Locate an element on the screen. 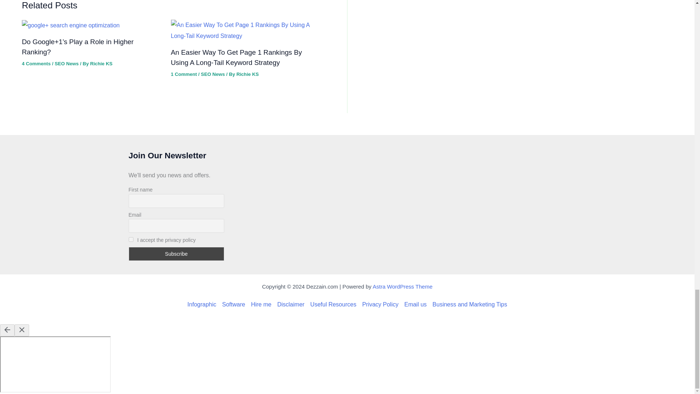  on is located at coordinates (131, 239).